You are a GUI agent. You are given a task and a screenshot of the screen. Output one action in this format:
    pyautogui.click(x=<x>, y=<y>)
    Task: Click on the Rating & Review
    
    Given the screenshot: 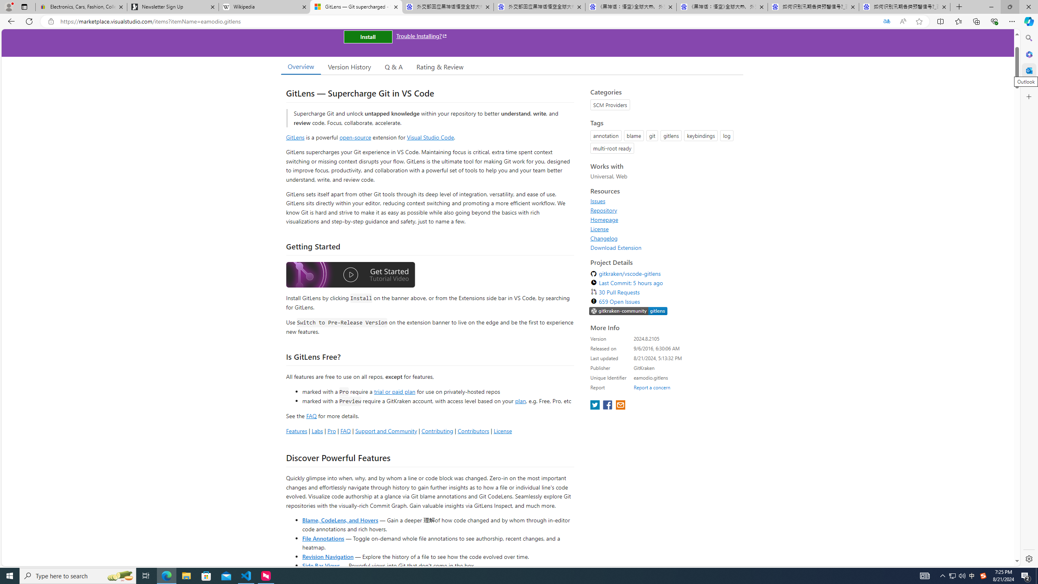 What is the action you would take?
    pyautogui.click(x=440, y=67)
    